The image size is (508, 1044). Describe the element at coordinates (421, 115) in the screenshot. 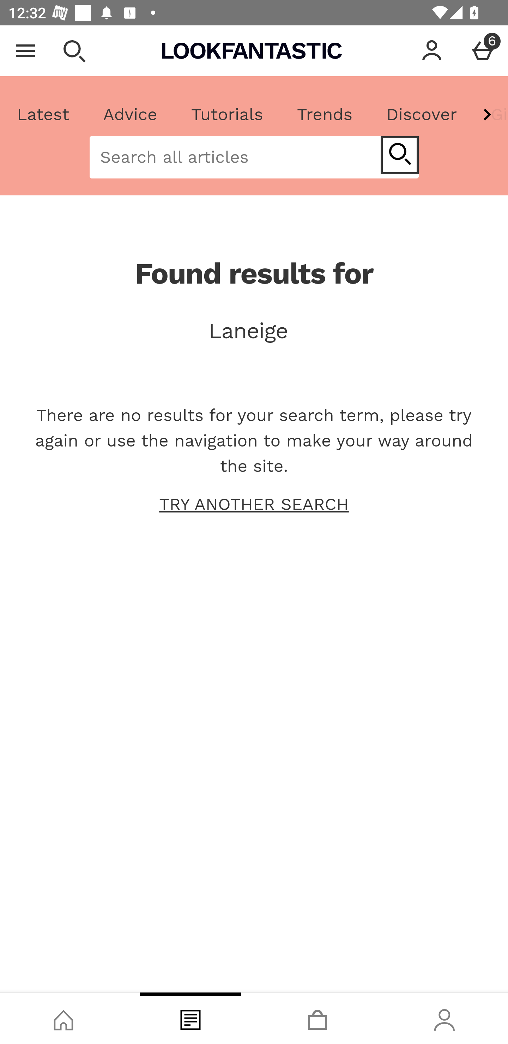

I see `Discover` at that location.